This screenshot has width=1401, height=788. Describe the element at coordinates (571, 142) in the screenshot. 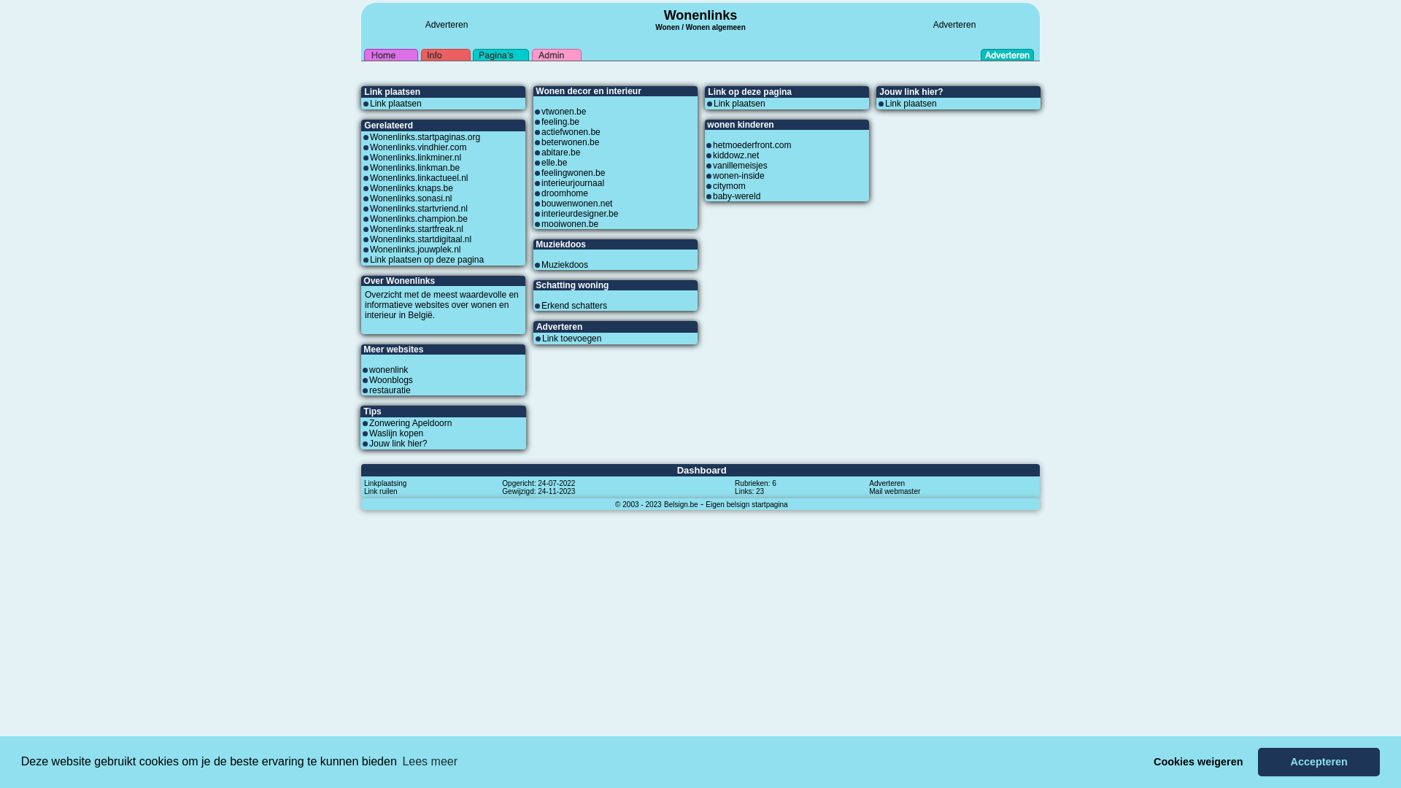

I see `beterwonen.be` at that location.